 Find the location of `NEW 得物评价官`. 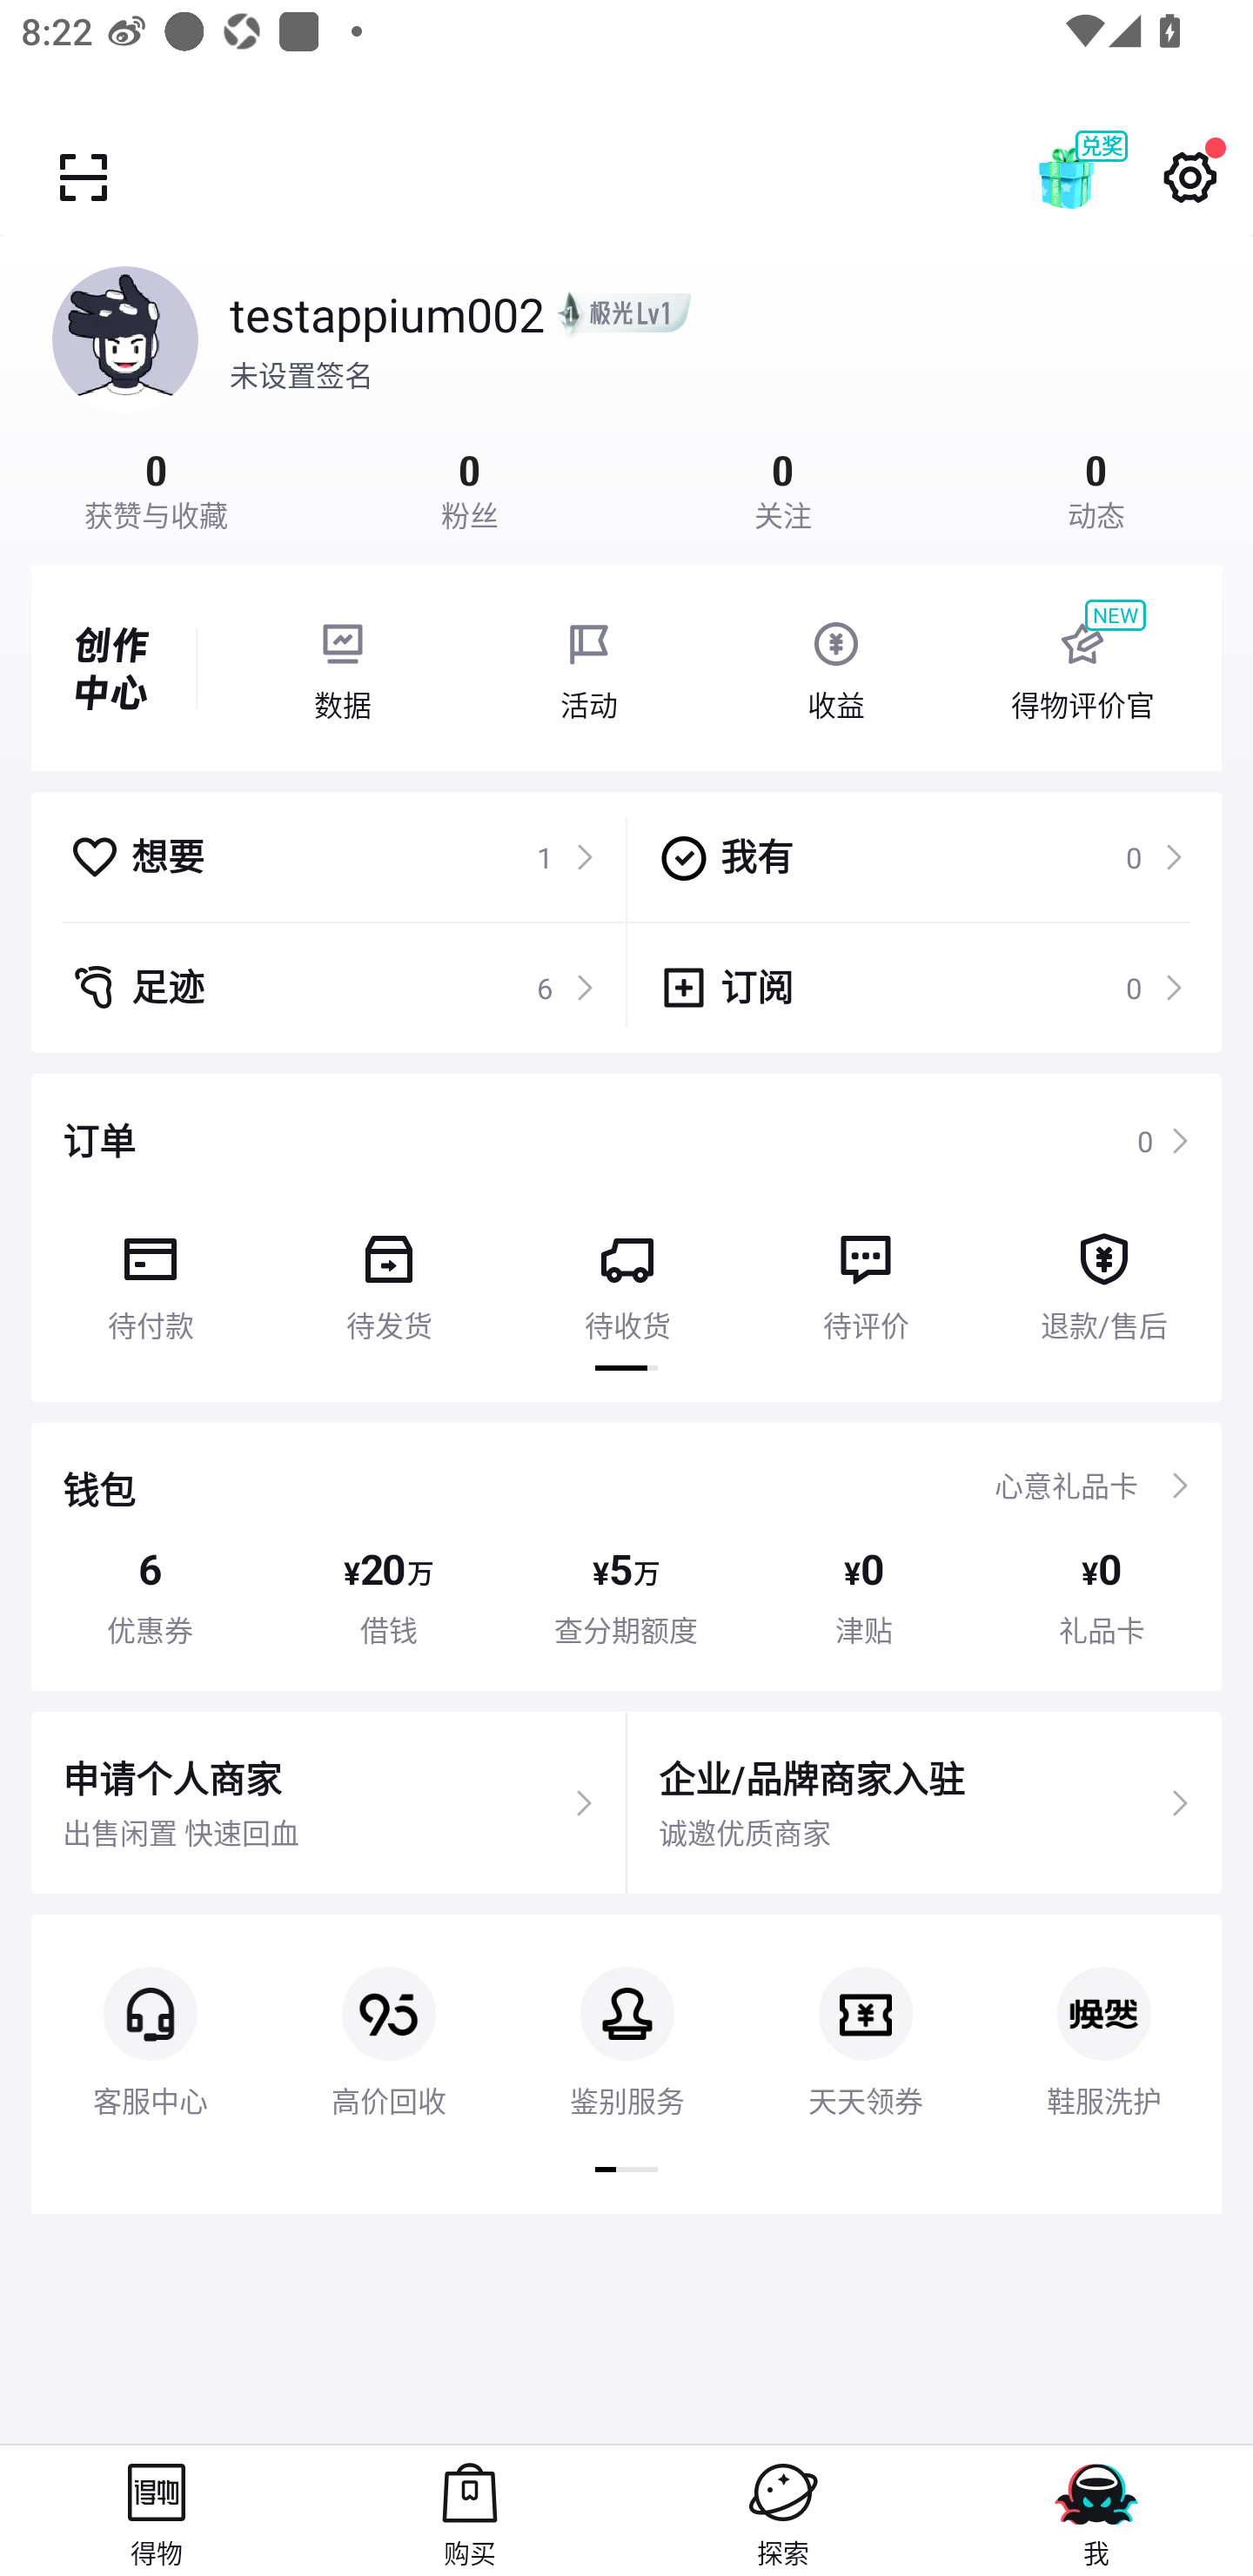

NEW 得物评价官 is located at coordinates (1082, 668).